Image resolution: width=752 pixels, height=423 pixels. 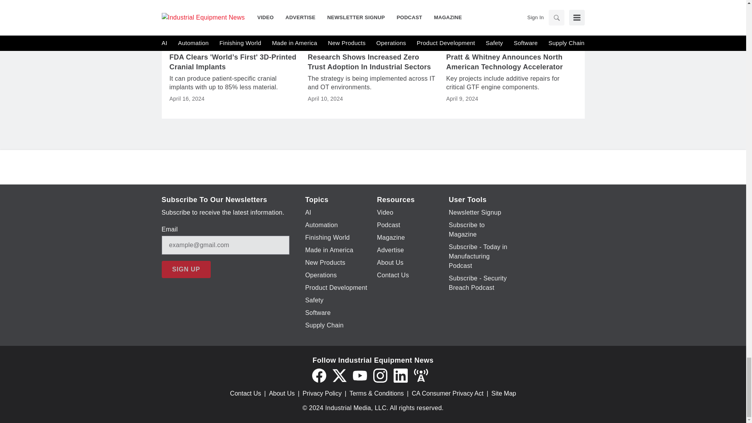 What do you see at coordinates (319, 375) in the screenshot?
I see `Facebook icon` at bounding box center [319, 375].